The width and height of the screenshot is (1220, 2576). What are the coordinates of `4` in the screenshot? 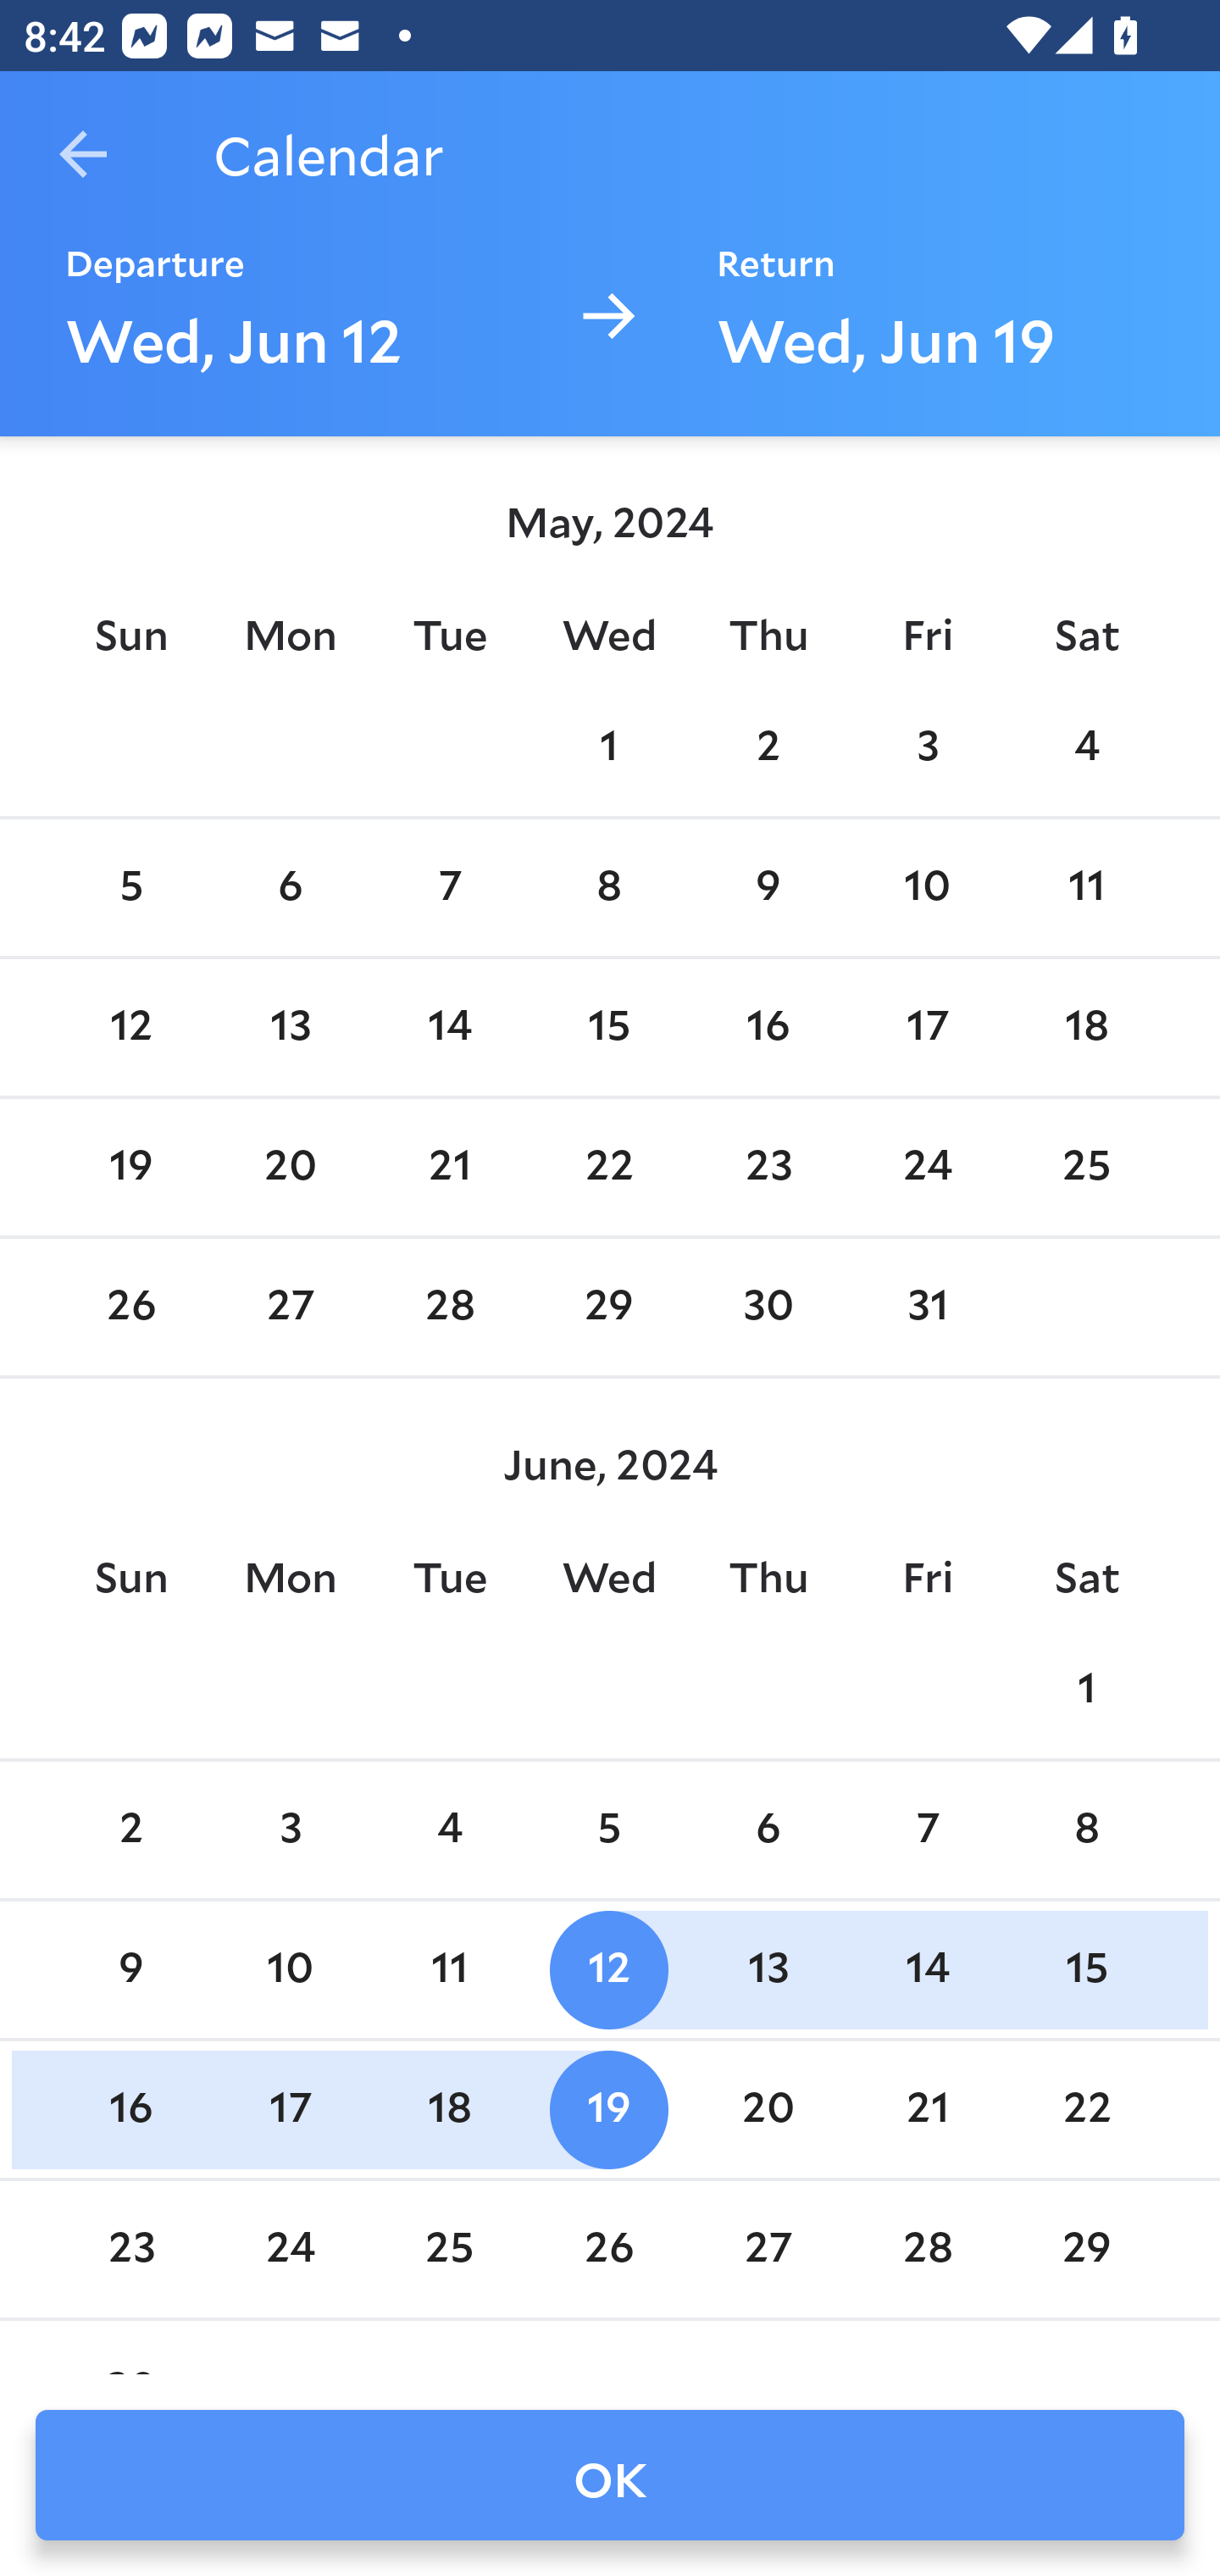 It's located at (449, 1831).